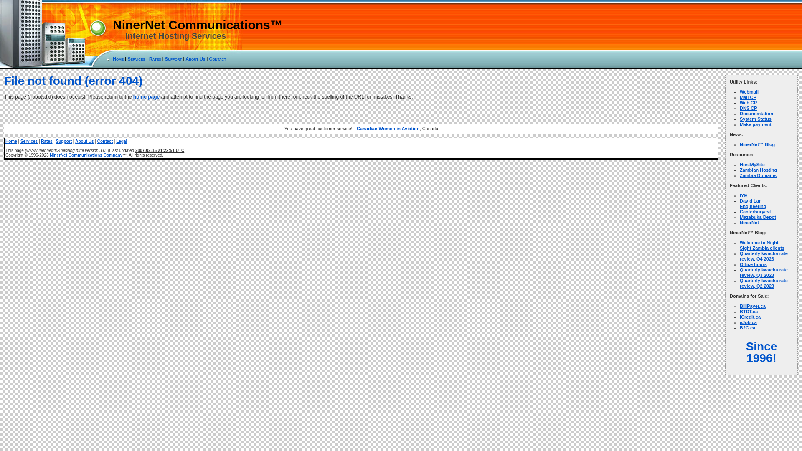  Describe the element at coordinates (217, 59) in the screenshot. I see `Contact` at that location.